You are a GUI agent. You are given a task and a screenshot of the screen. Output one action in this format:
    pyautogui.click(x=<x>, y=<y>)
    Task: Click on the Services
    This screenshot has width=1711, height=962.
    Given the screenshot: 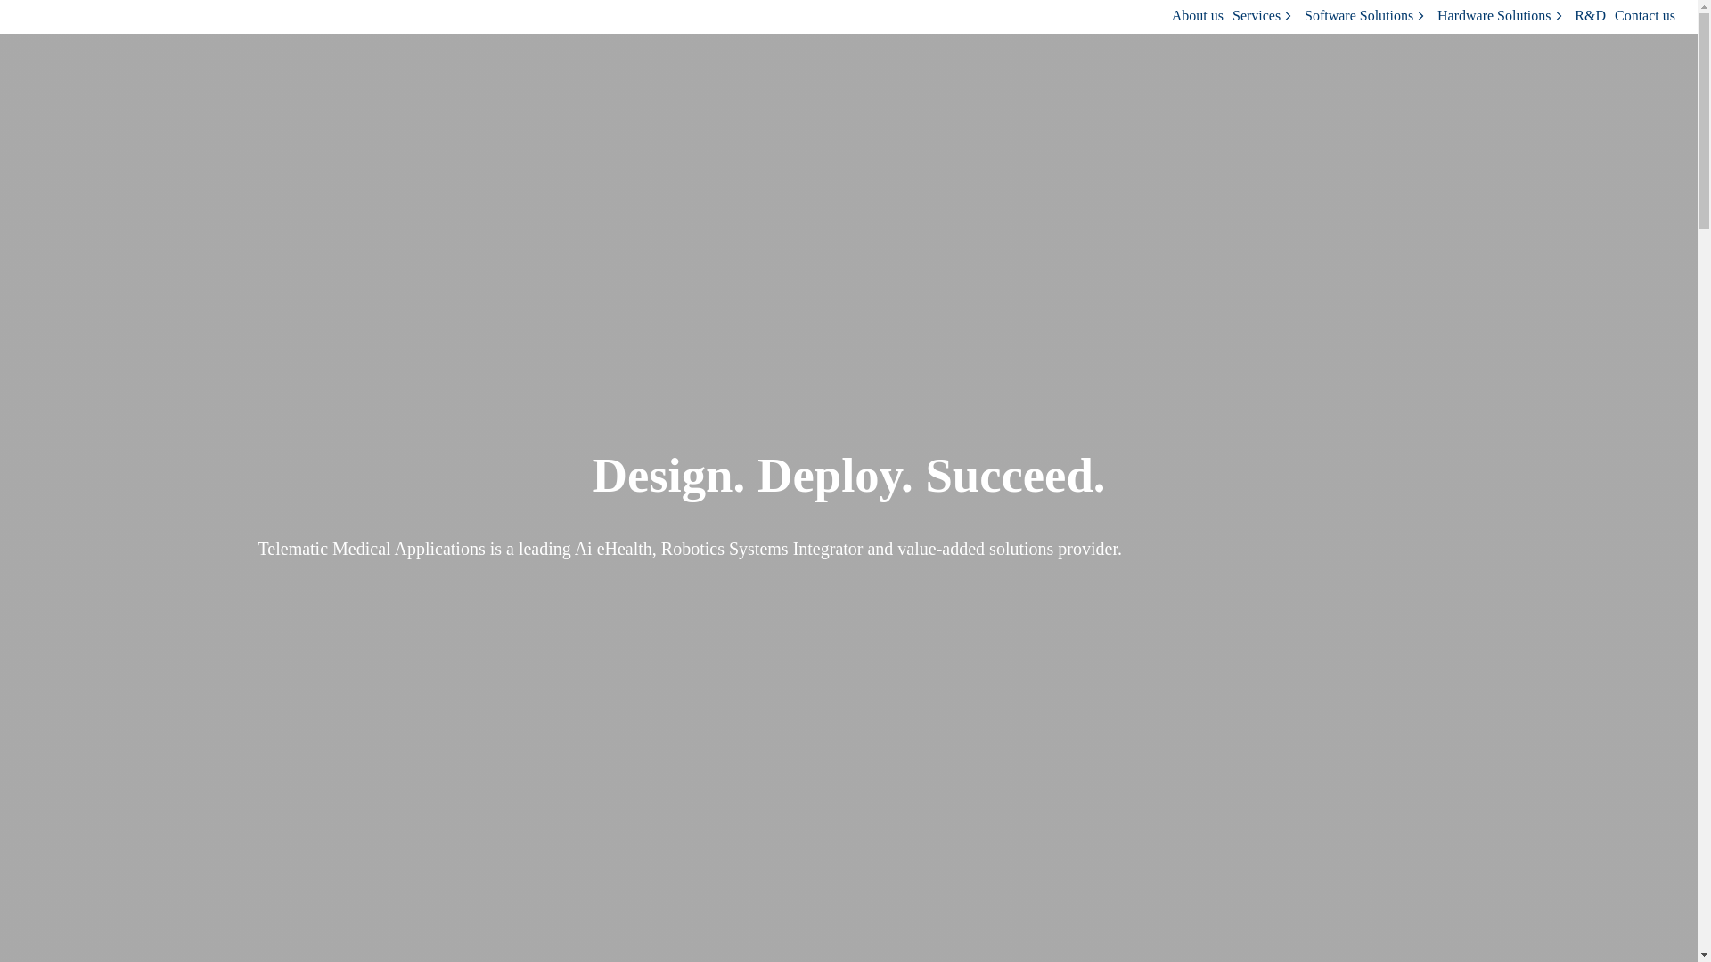 What is the action you would take?
    pyautogui.click(x=1264, y=16)
    